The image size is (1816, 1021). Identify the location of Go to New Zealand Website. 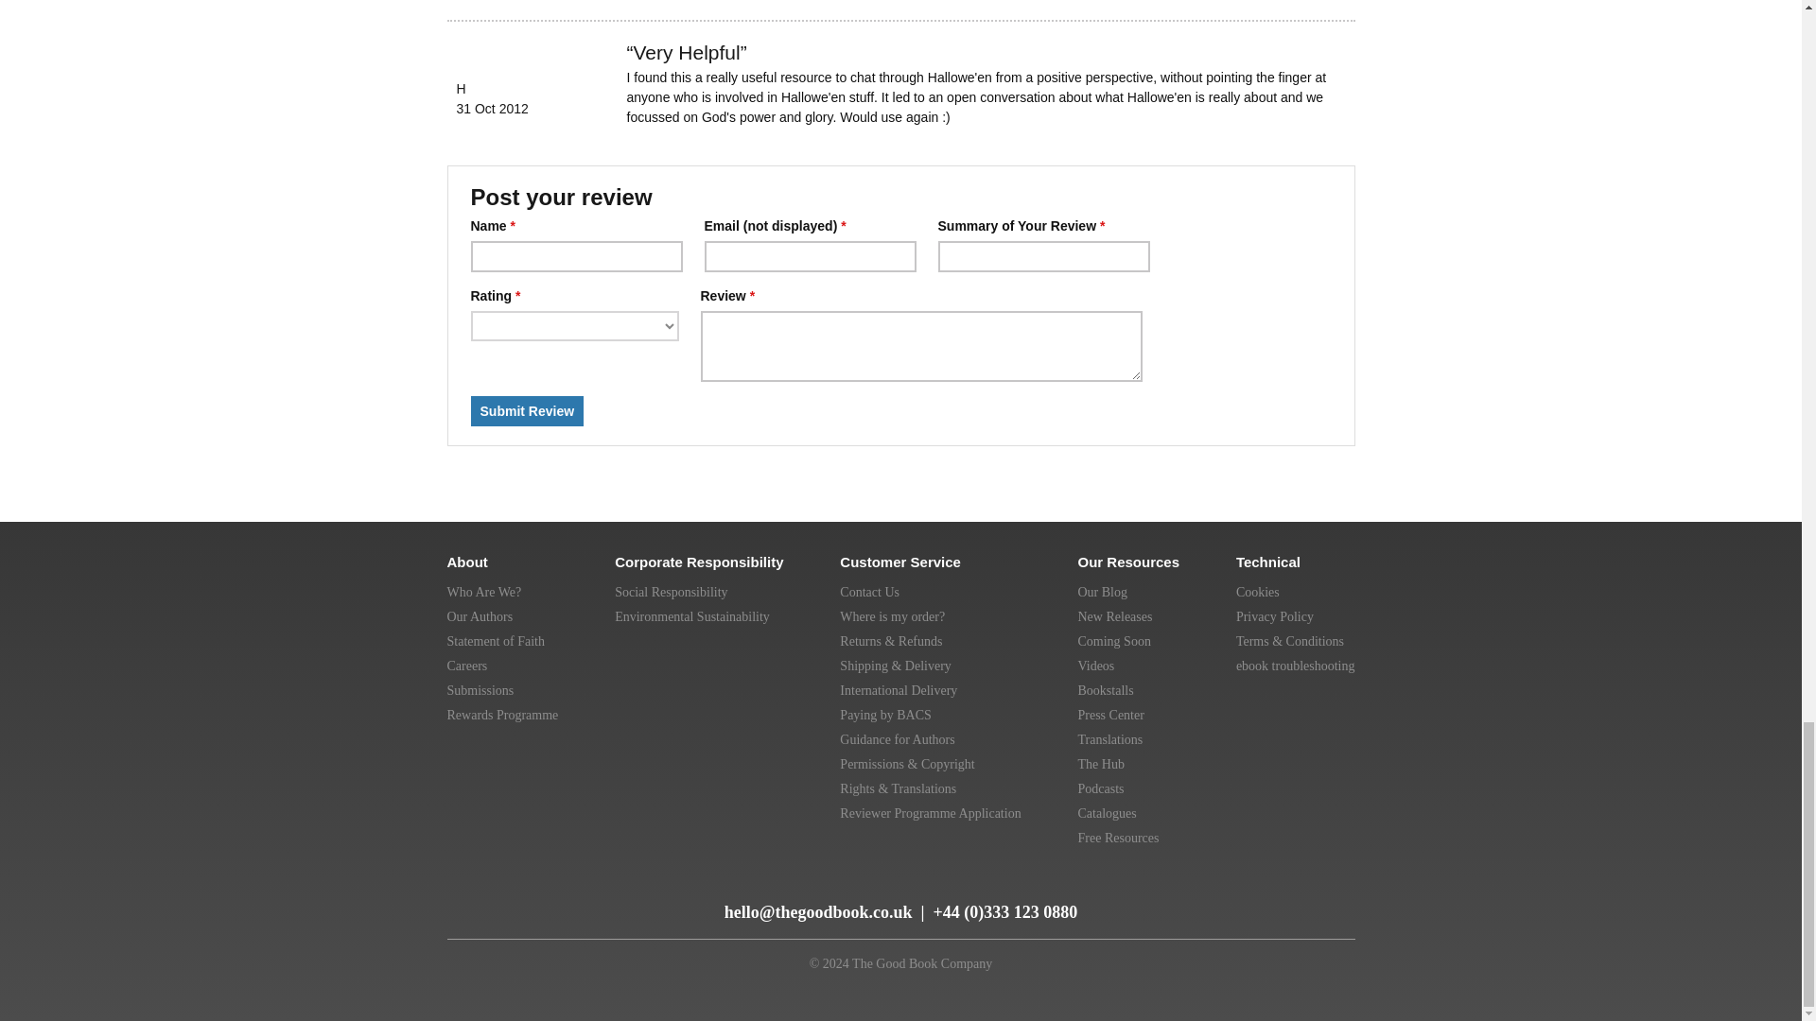
(1296, 892).